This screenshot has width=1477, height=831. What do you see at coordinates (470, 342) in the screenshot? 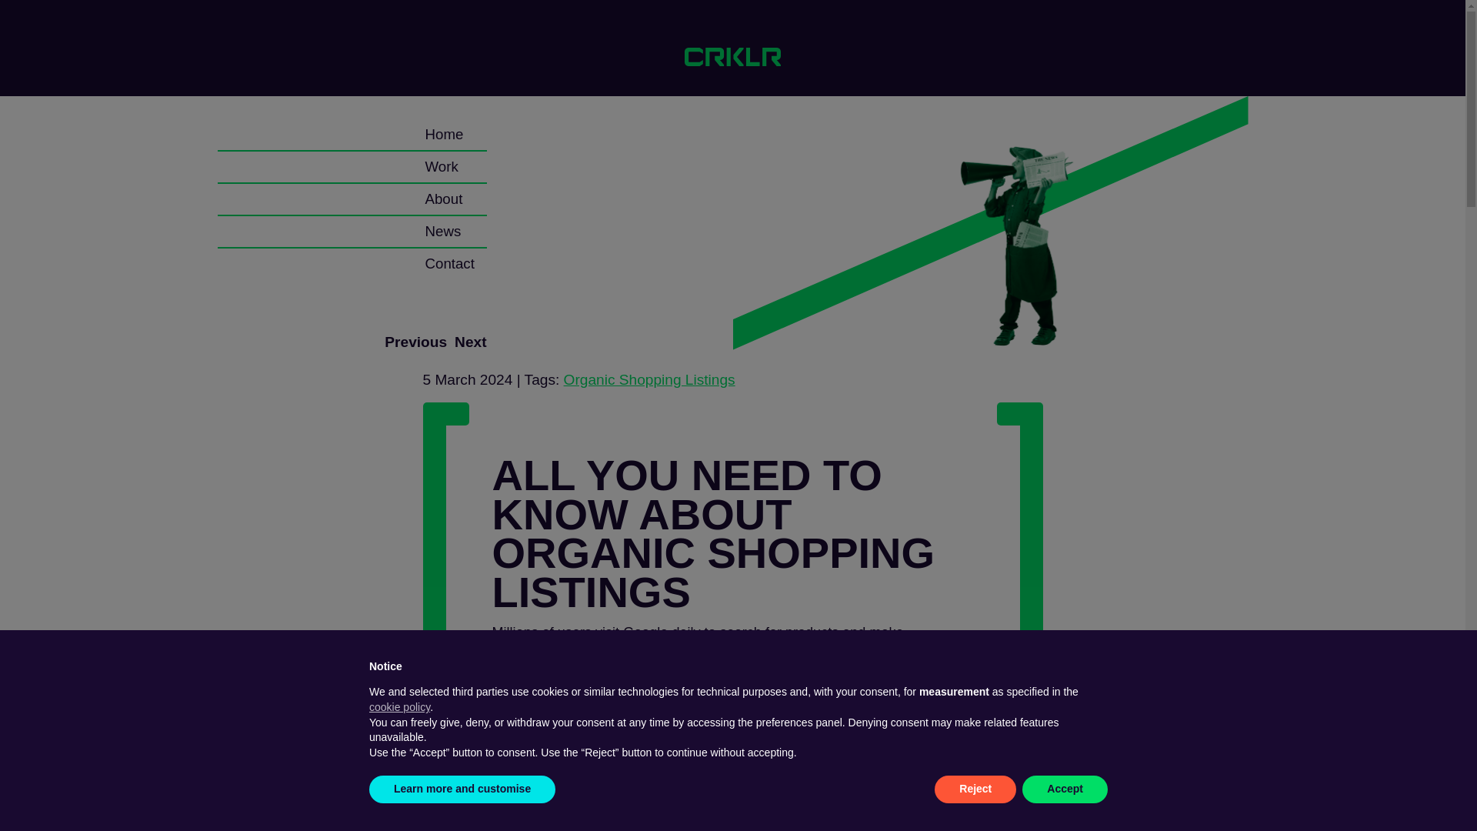
I see `Next` at bounding box center [470, 342].